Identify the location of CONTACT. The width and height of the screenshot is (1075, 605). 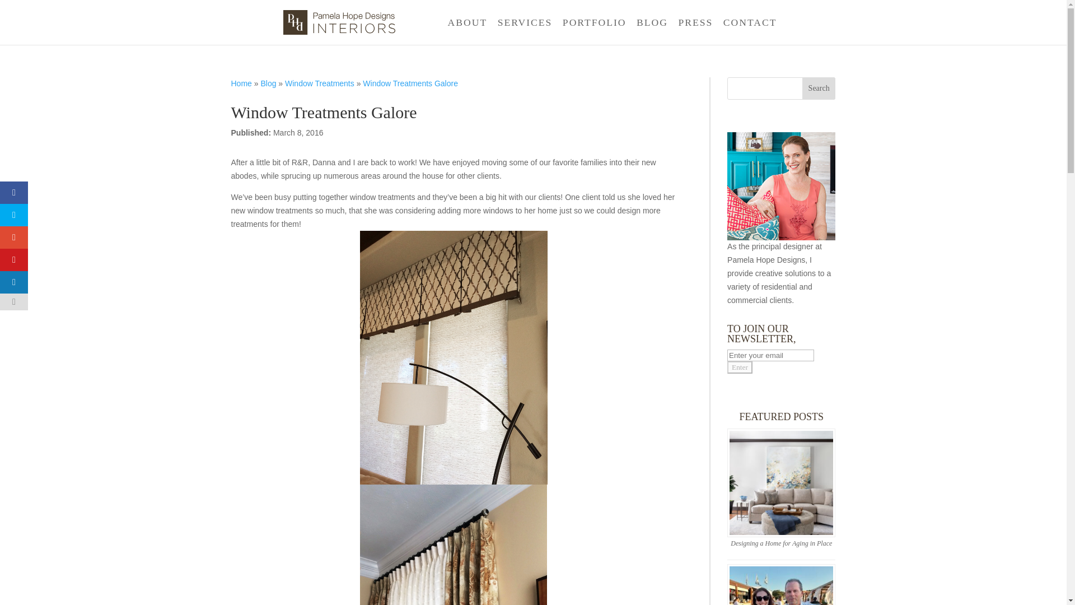
(750, 31).